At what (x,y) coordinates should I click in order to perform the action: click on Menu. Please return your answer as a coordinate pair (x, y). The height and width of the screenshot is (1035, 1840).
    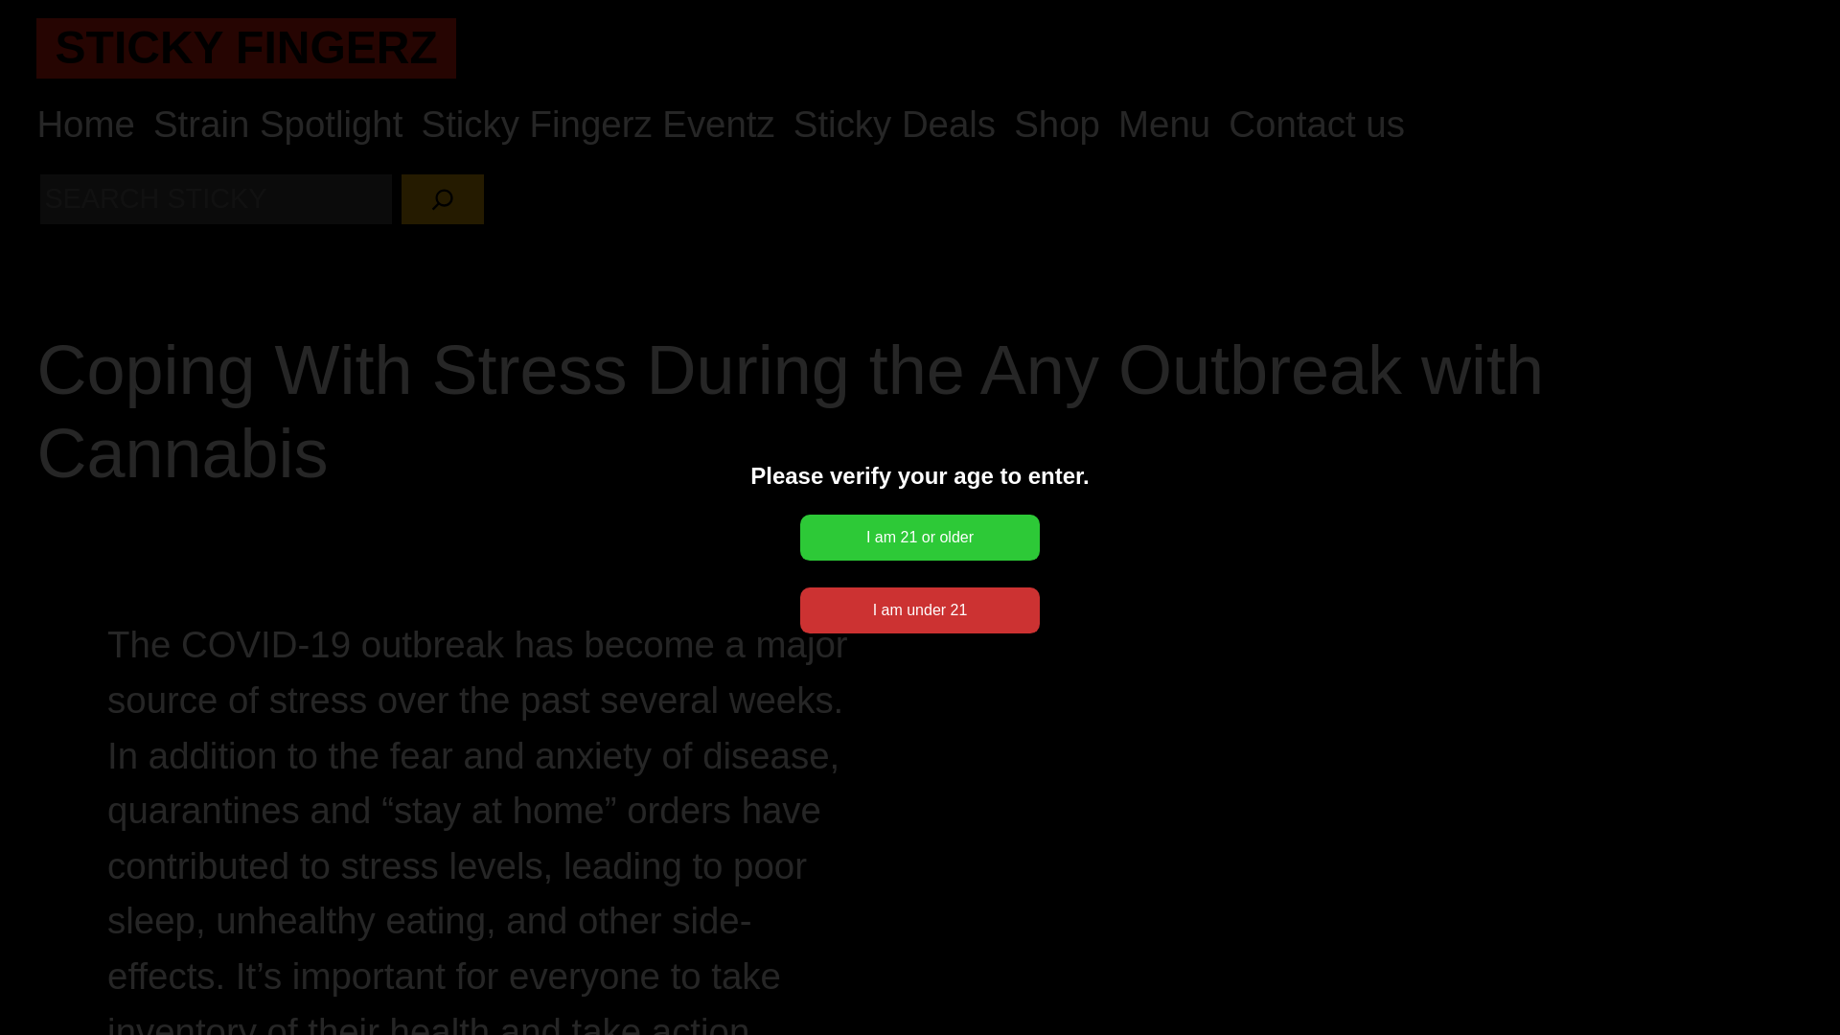
    Looking at the image, I should click on (1164, 125).